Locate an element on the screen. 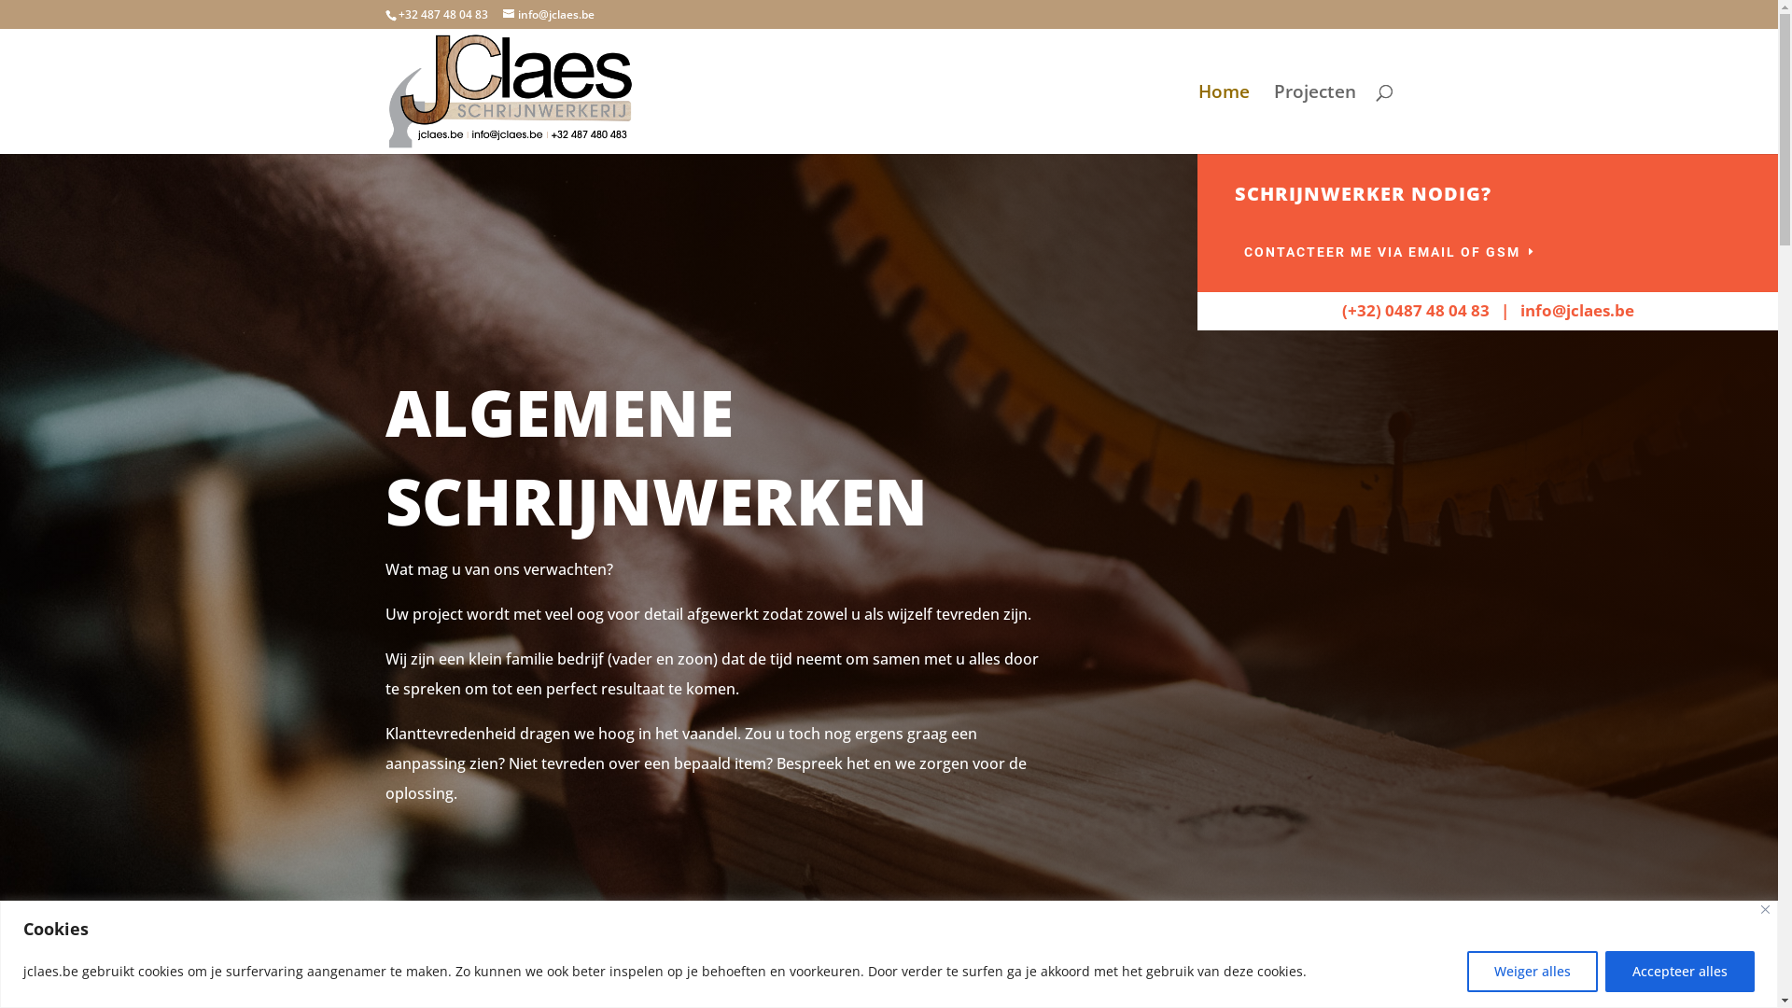  info@jclaes.be is located at coordinates (1577, 310).